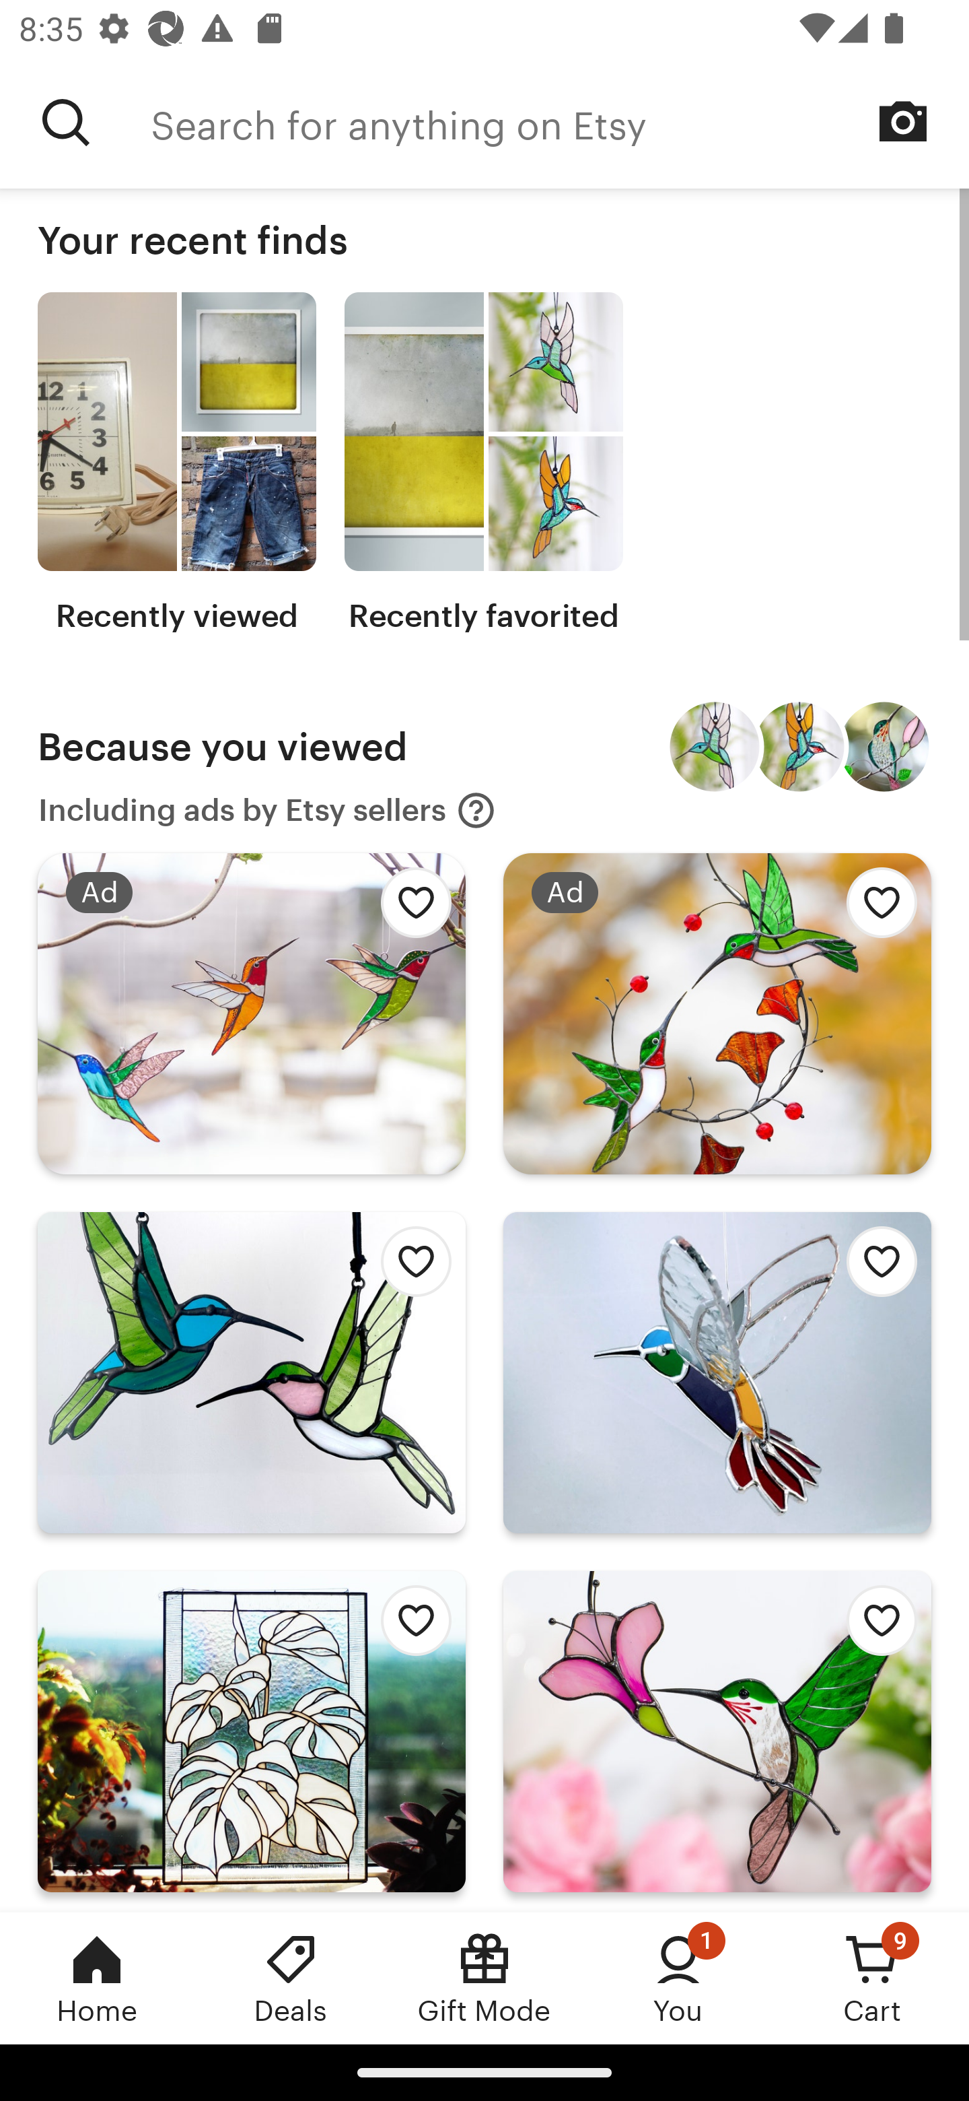 The height and width of the screenshot is (2101, 969). Describe the element at coordinates (483, 463) in the screenshot. I see `Recently favorited` at that location.